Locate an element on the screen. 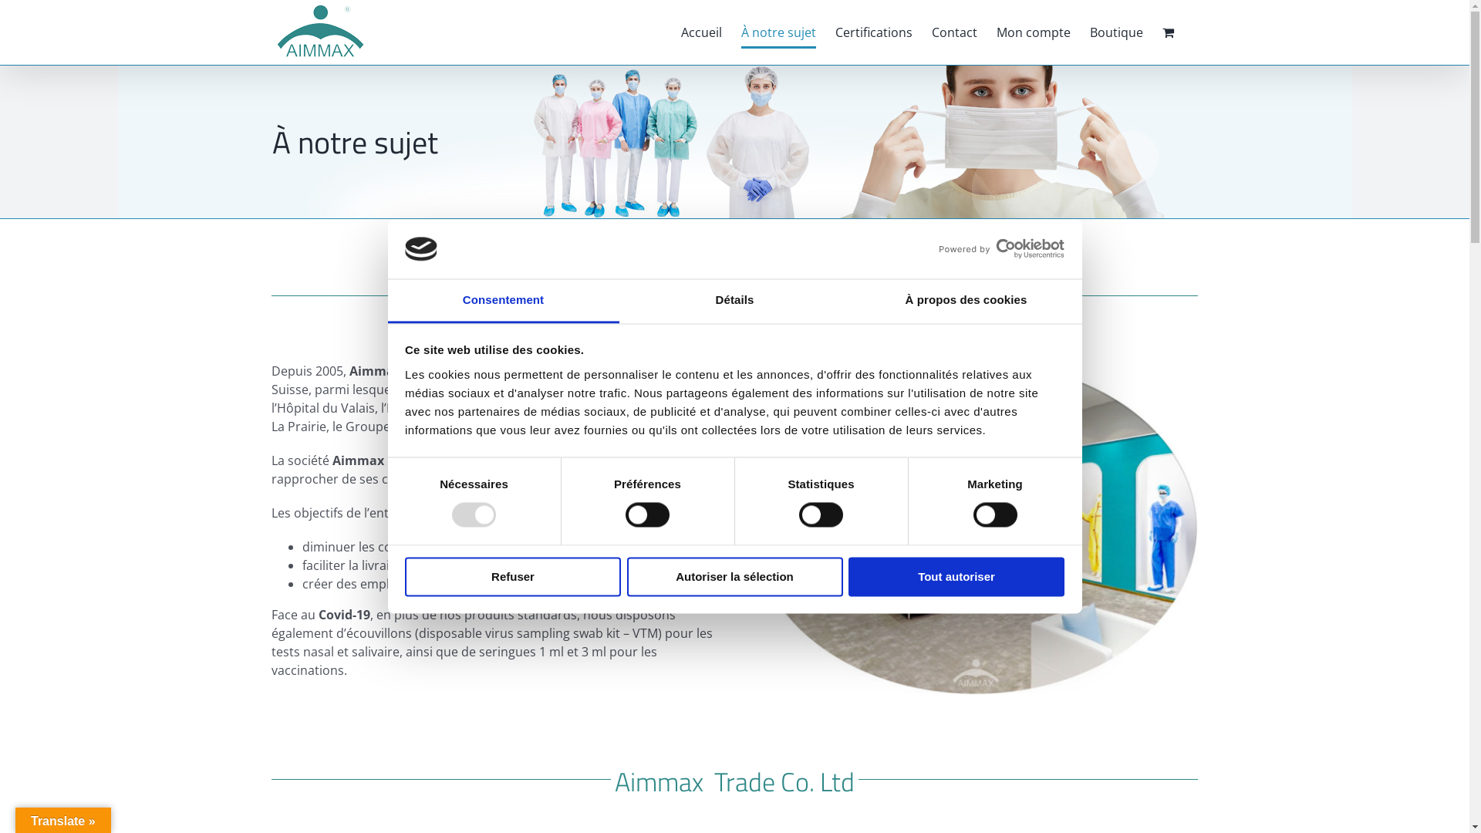 The image size is (1481, 833). Boutique is located at coordinates (1115, 32).